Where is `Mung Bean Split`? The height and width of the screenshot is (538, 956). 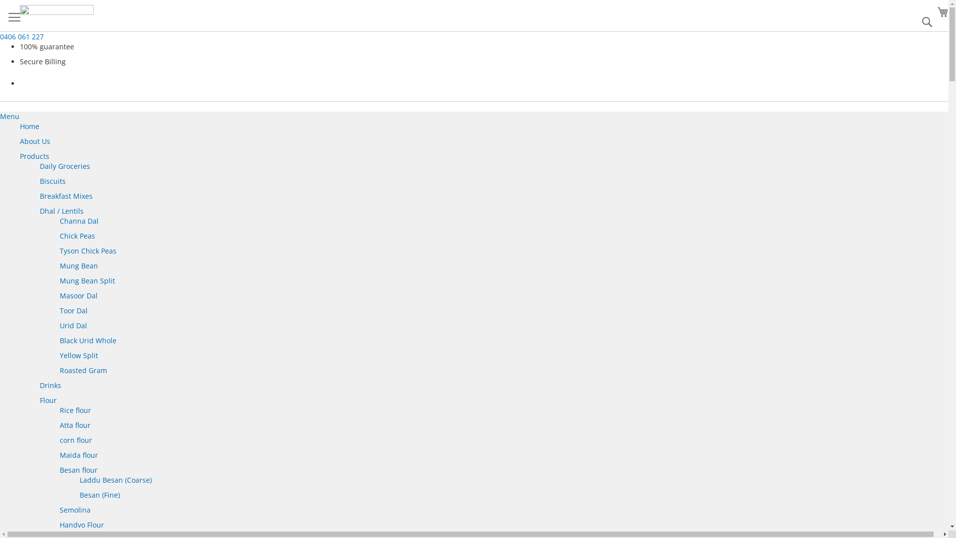 Mung Bean Split is located at coordinates (88, 281).